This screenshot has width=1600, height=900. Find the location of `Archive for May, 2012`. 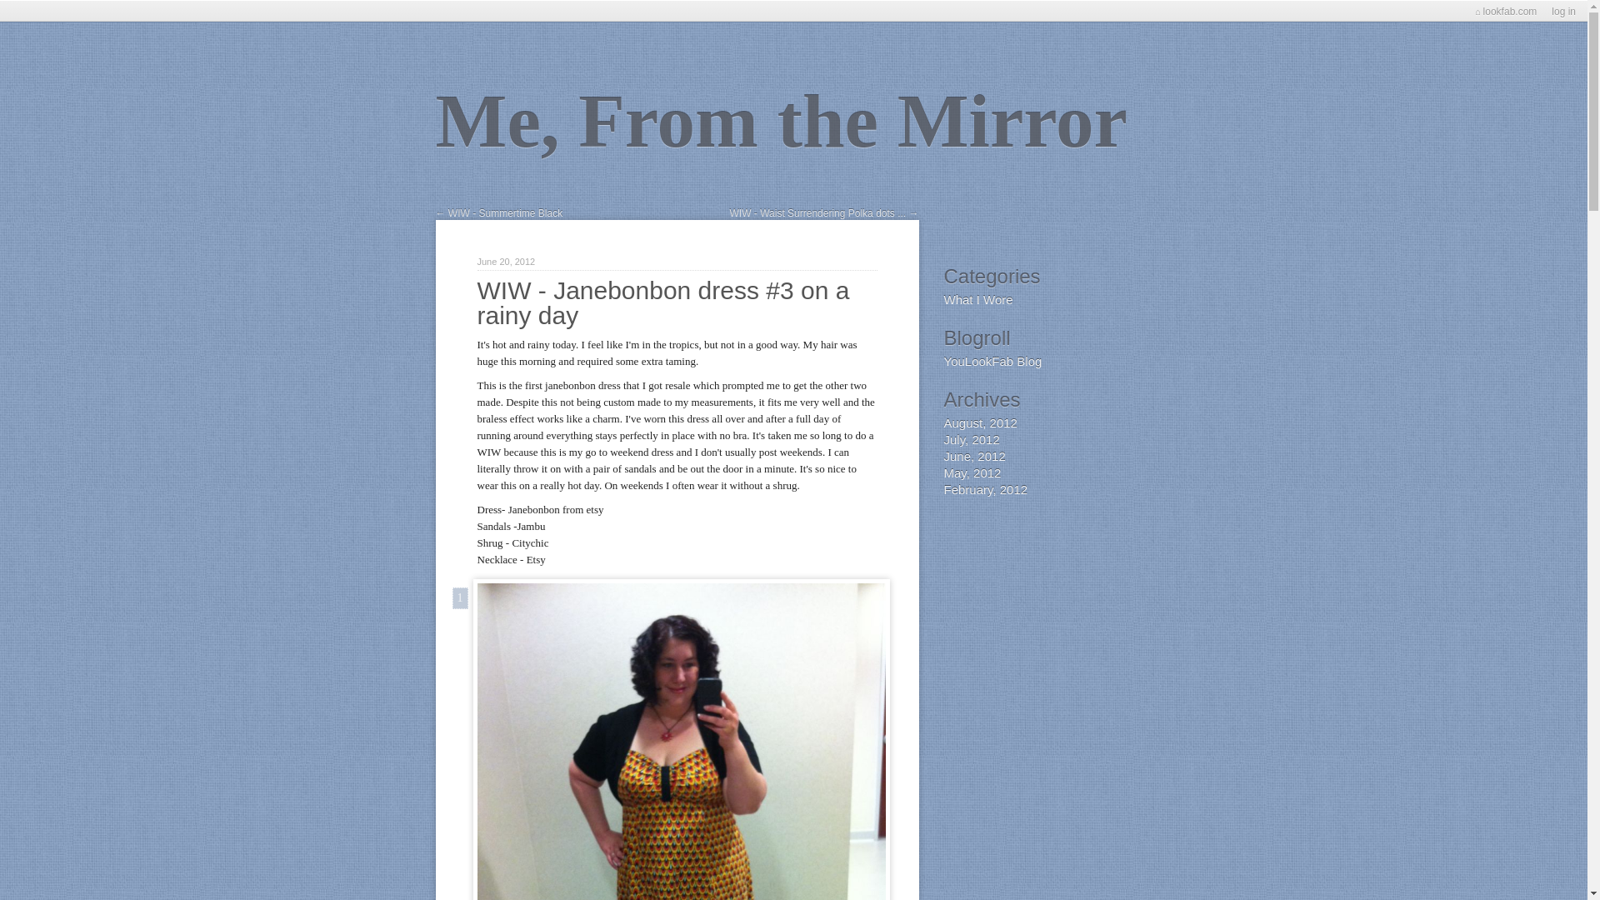

Archive for May, 2012 is located at coordinates (972, 472).